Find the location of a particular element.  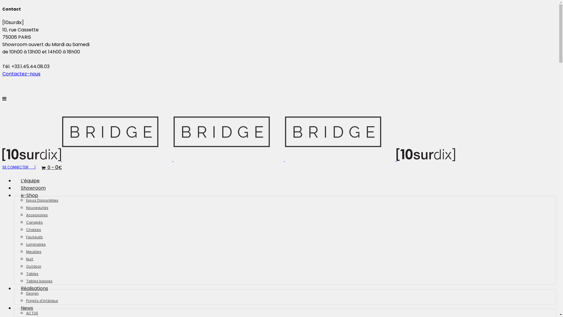

Expos Disponibles is located at coordinates (42, 200).